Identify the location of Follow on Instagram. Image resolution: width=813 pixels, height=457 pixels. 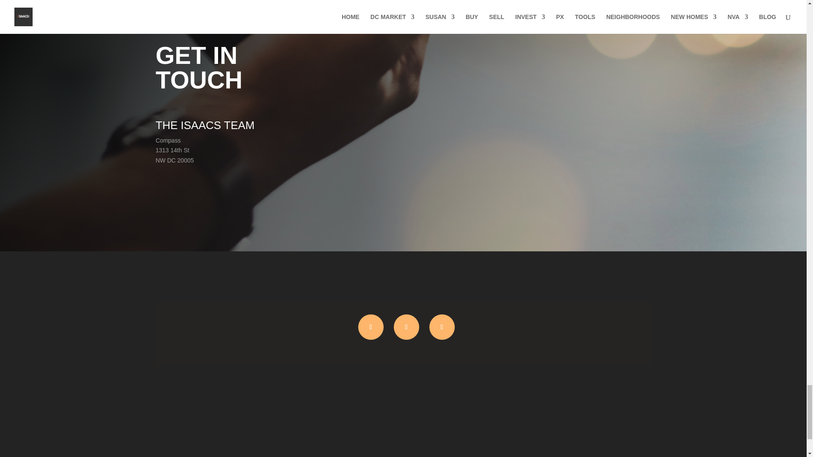
(371, 327).